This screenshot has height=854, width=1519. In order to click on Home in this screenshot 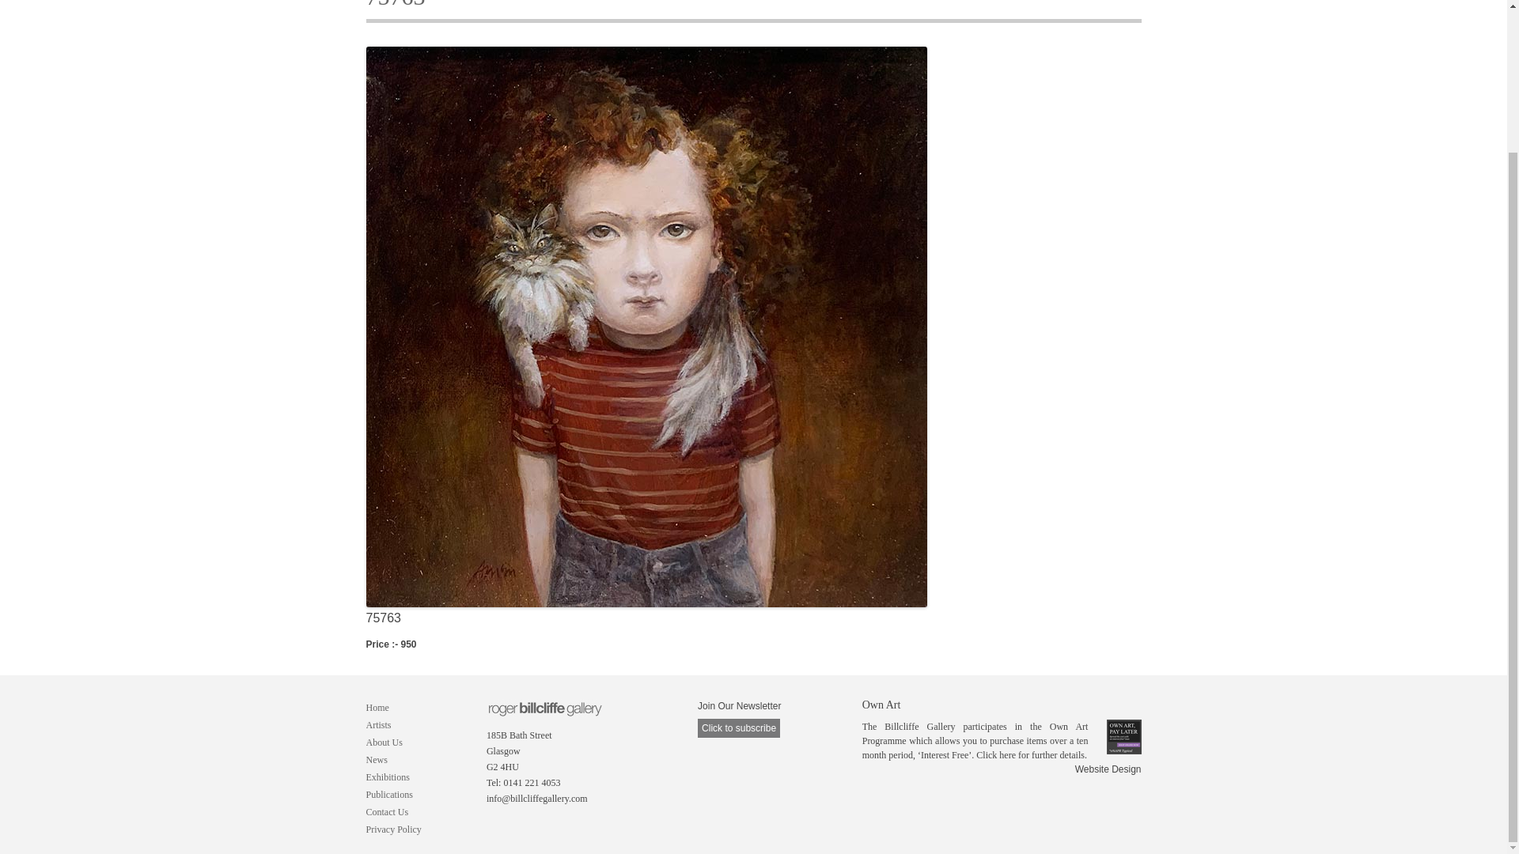, I will do `click(377, 707)`.